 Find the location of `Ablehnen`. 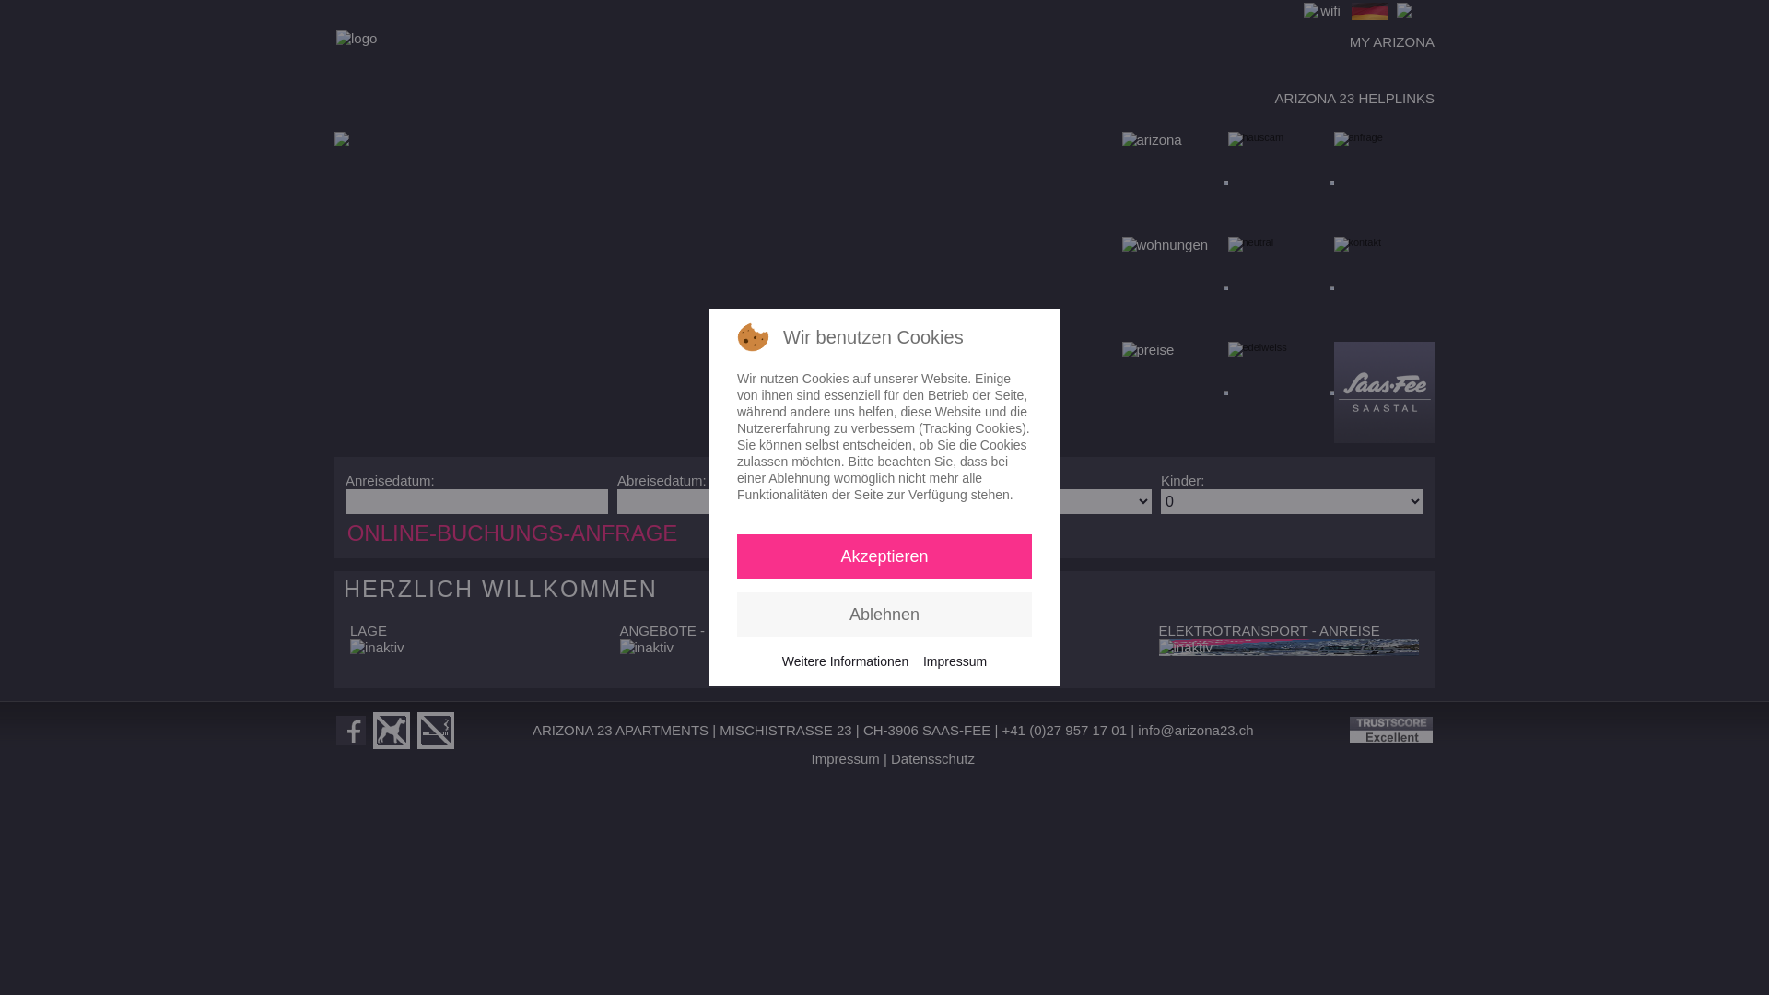

Ablehnen is located at coordinates (884, 615).